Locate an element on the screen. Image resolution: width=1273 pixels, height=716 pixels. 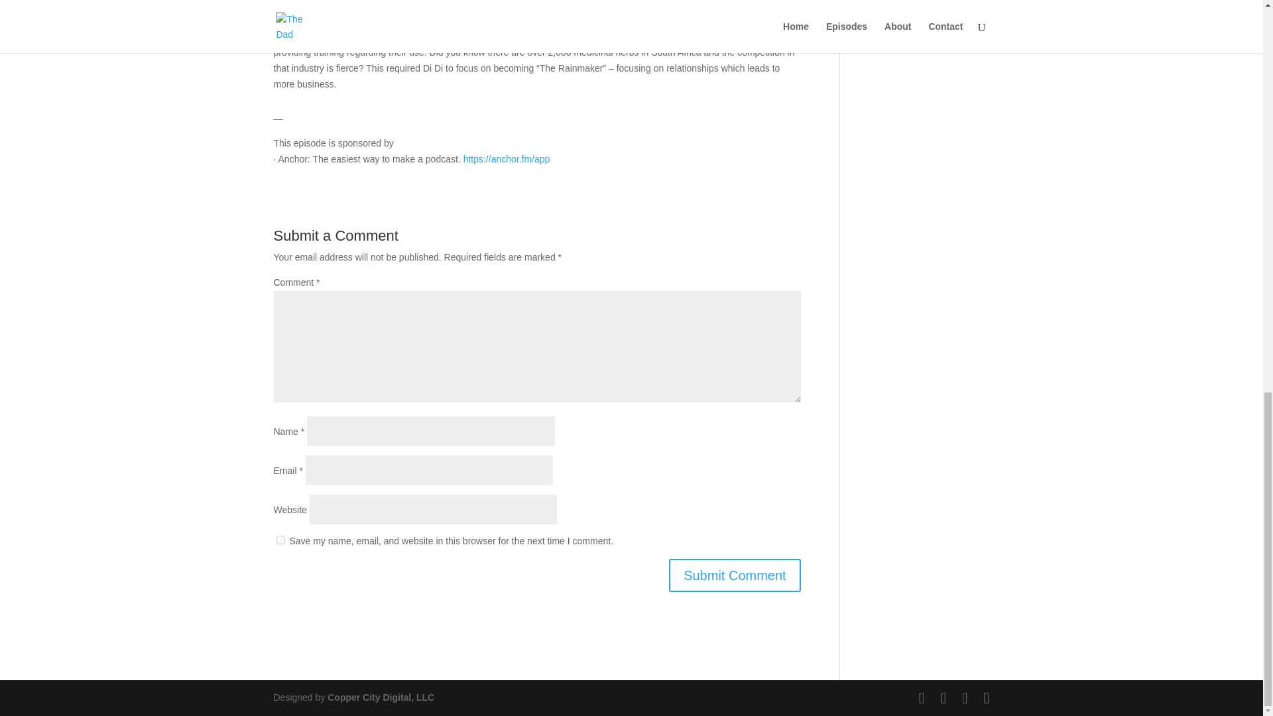
yes is located at coordinates (280, 540).